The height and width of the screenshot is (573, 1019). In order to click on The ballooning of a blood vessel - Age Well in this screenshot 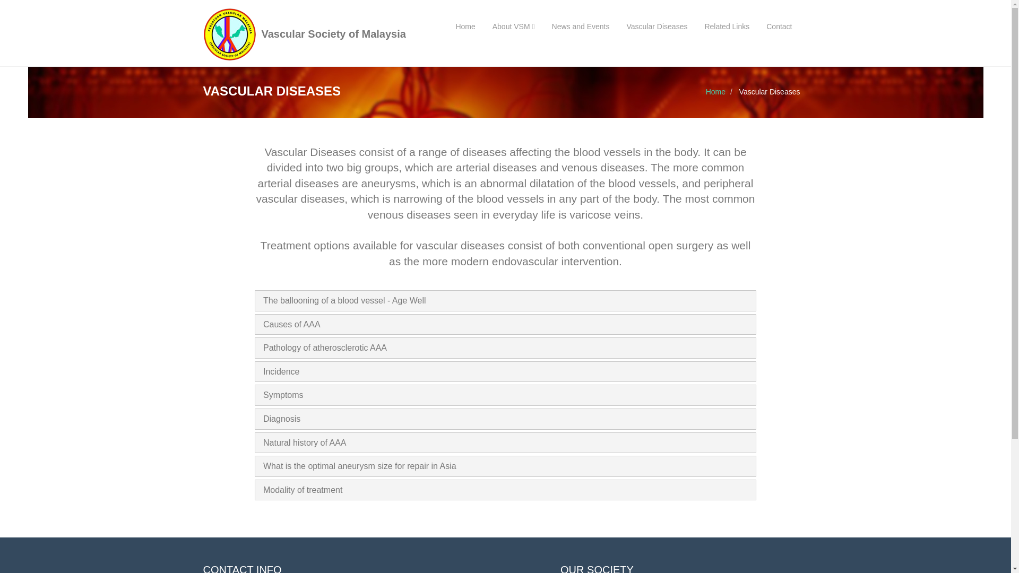, I will do `click(344, 307)`.